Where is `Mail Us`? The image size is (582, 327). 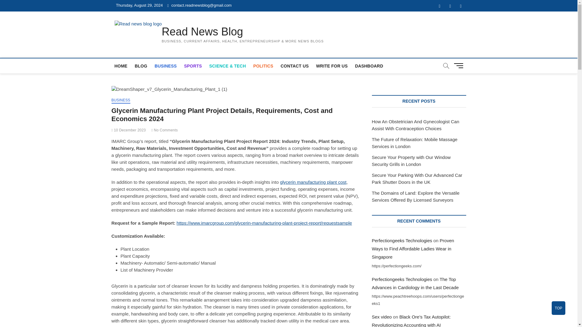
Mail Us is located at coordinates (199, 5).